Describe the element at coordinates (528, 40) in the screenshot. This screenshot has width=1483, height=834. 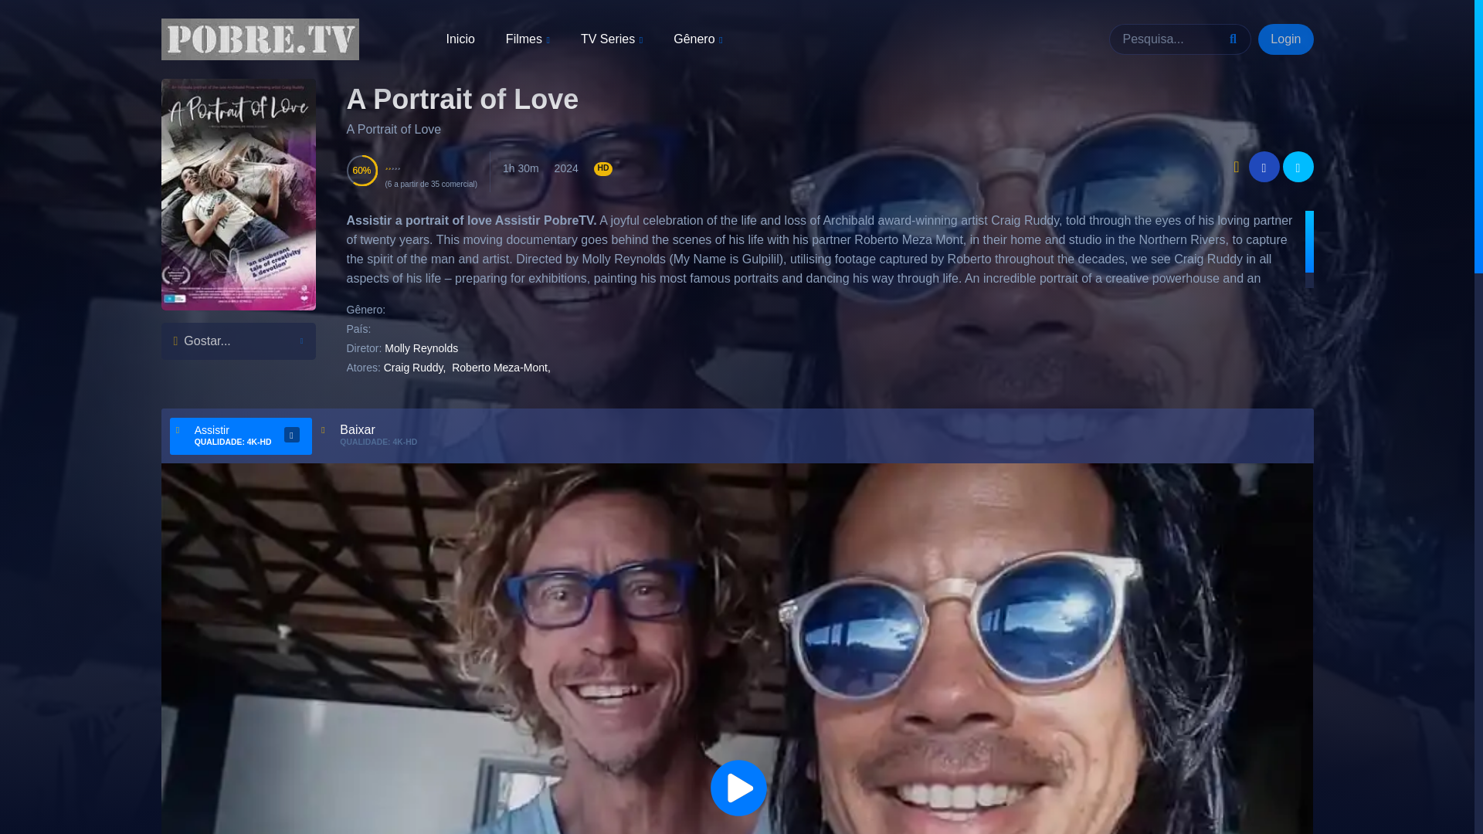
I see `Filmes` at that location.